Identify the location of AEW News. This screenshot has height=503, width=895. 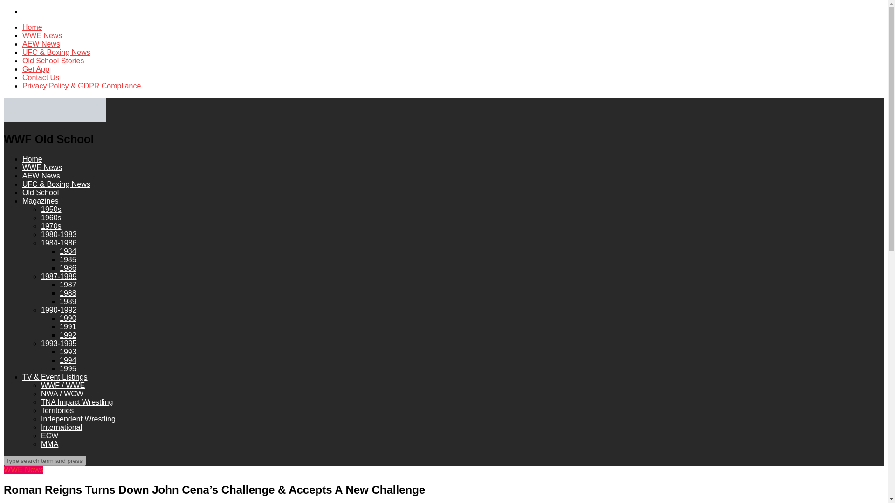
(41, 176).